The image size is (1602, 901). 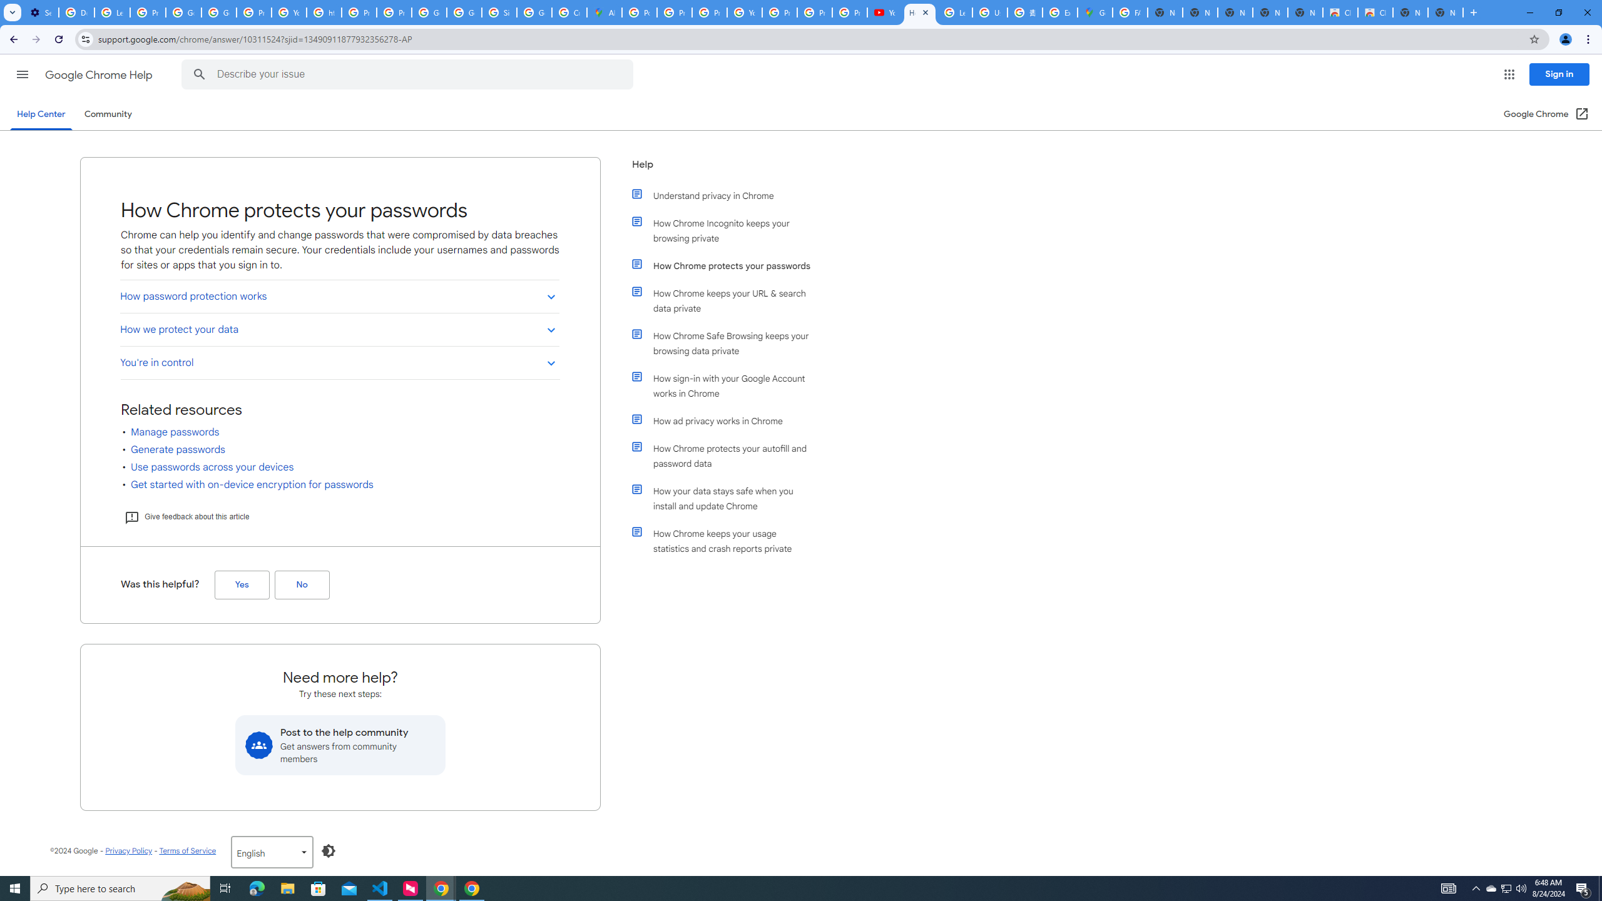 What do you see at coordinates (242, 584) in the screenshot?
I see `Yes (Was this helpful?)` at bounding box center [242, 584].